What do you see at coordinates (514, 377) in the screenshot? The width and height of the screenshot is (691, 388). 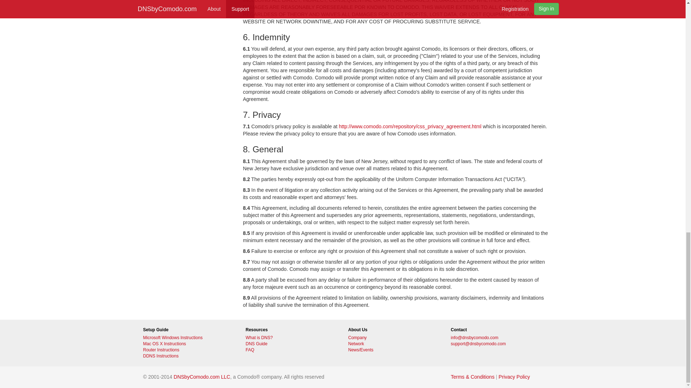 I see `Privacy Policy` at bounding box center [514, 377].